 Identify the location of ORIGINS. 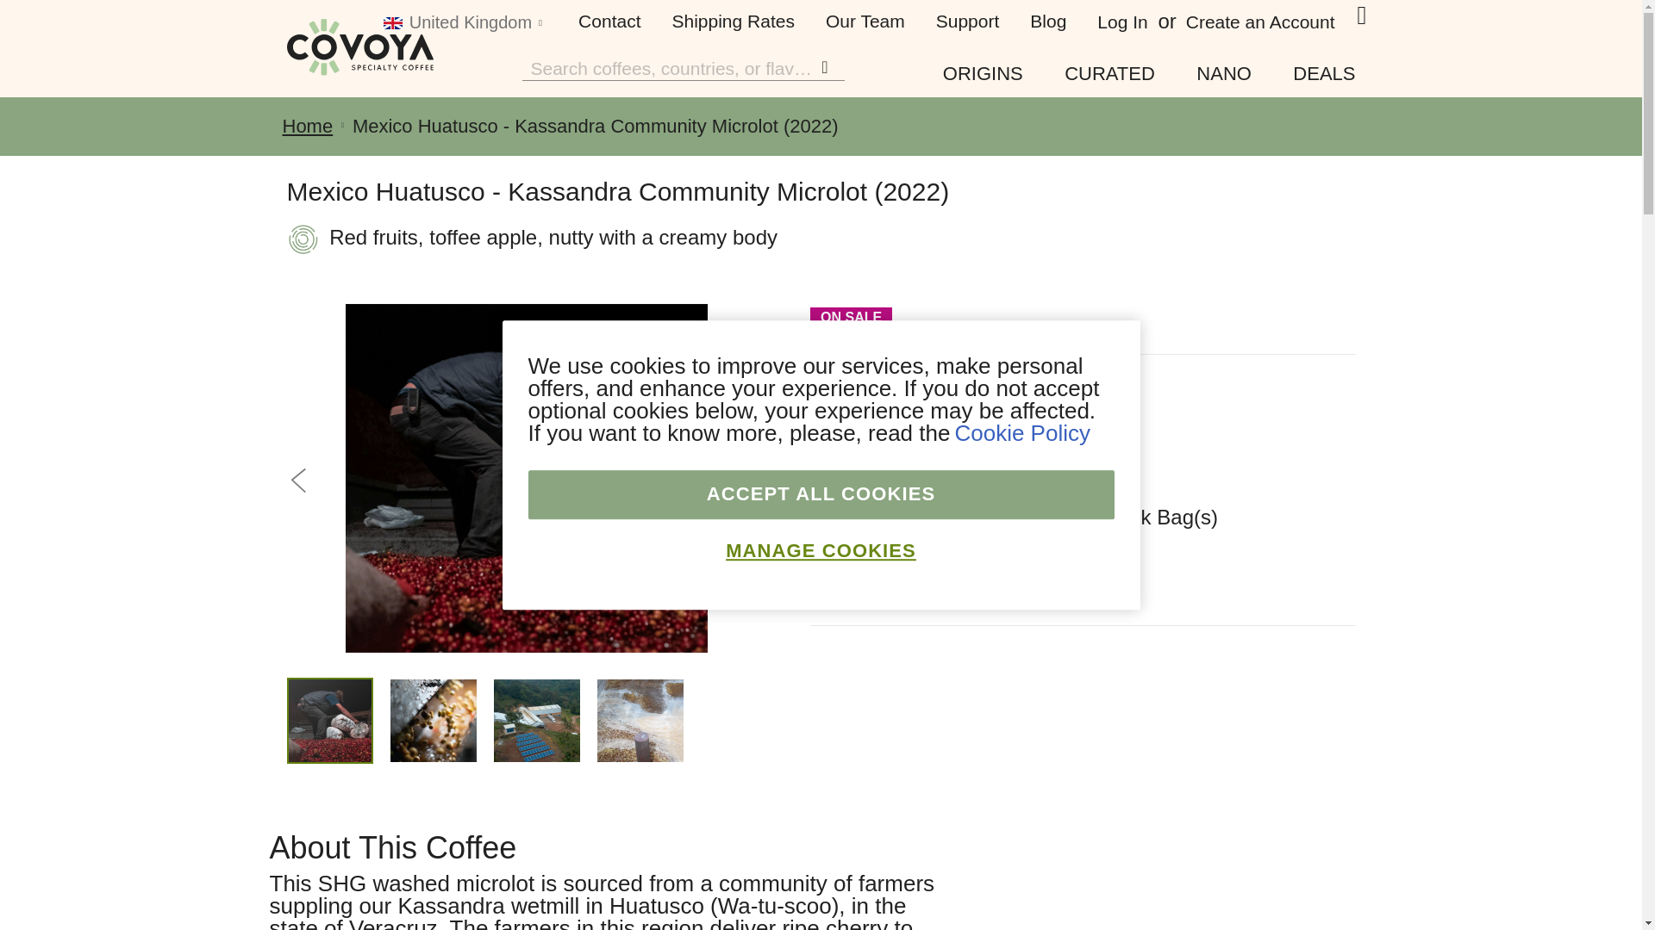
(983, 74).